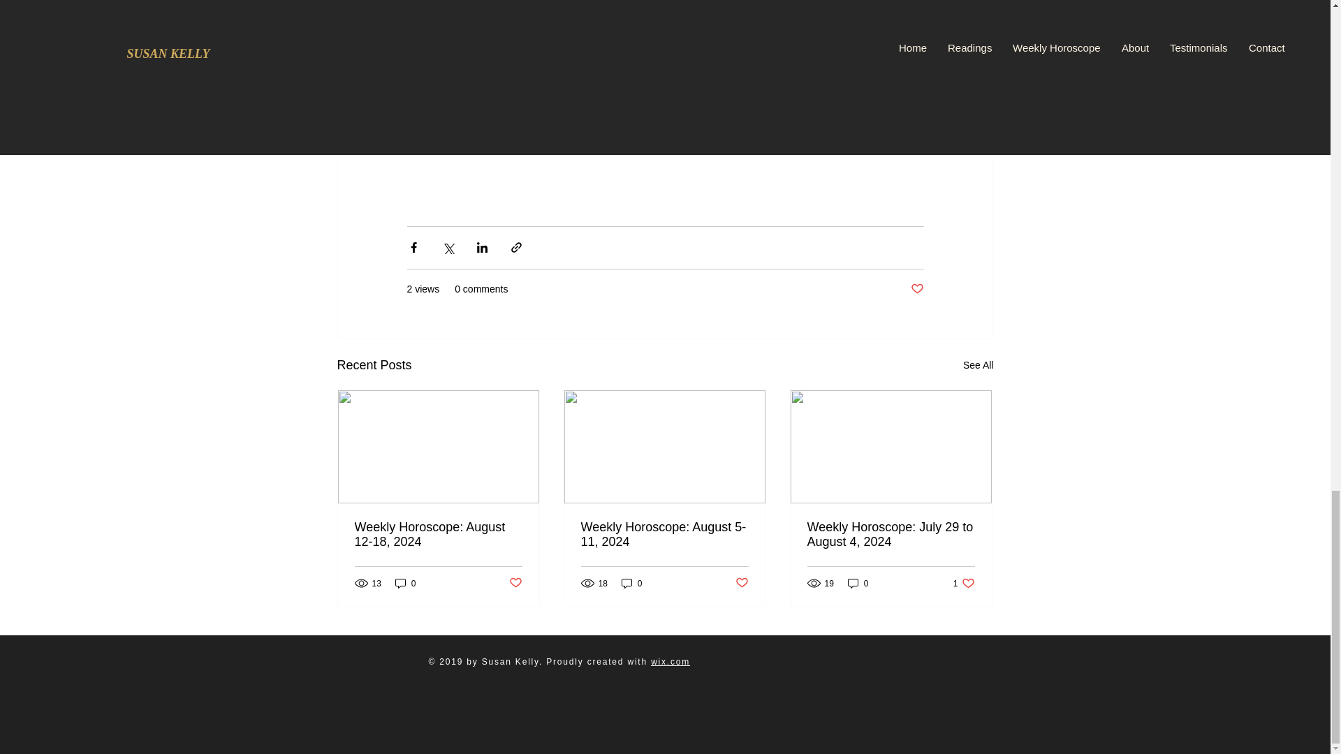 This screenshot has height=754, width=1341. What do you see at coordinates (670, 661) in the screenshot?
I see `wix.com` at bounding box center [670, 661].